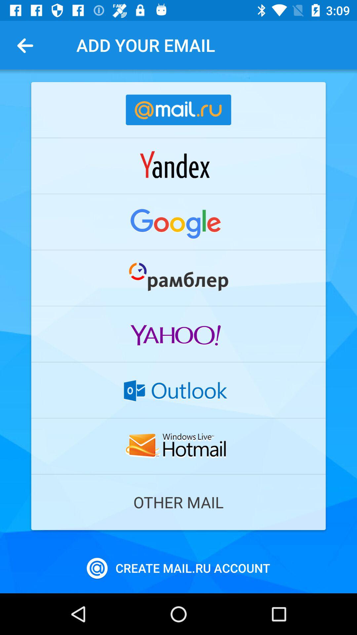 This screenshot has height=635, width=357. What do you see at coordinates (178, 222) in the screenshot?
I see `tap mail option` at bounding box center [178, 222].